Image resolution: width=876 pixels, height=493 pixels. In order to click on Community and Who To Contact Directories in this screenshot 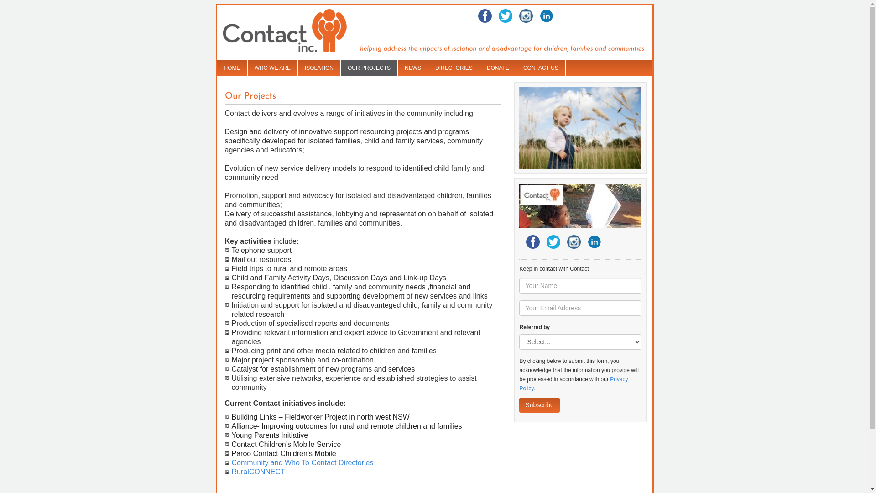, I will do `click(303, 463)`.